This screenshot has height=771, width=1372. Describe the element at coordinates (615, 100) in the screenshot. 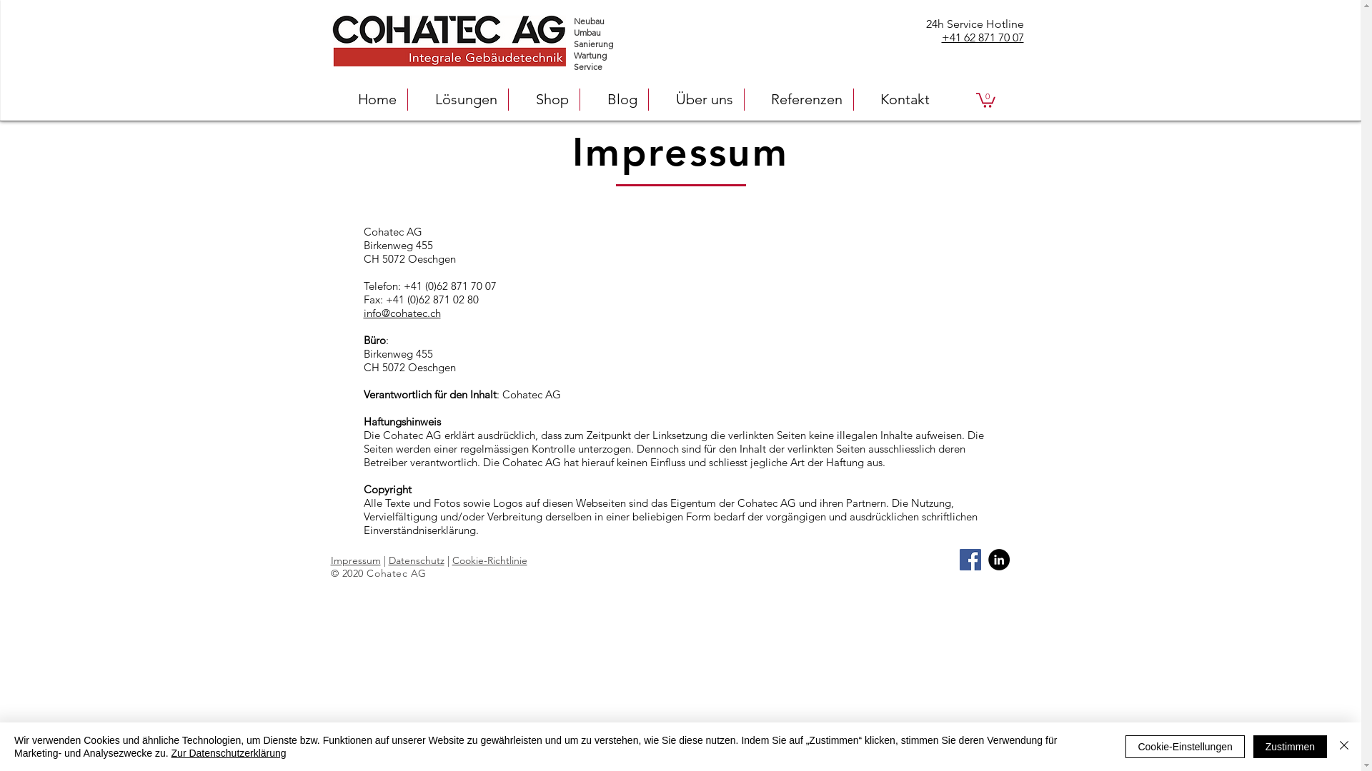

I see `Blog` at that location.